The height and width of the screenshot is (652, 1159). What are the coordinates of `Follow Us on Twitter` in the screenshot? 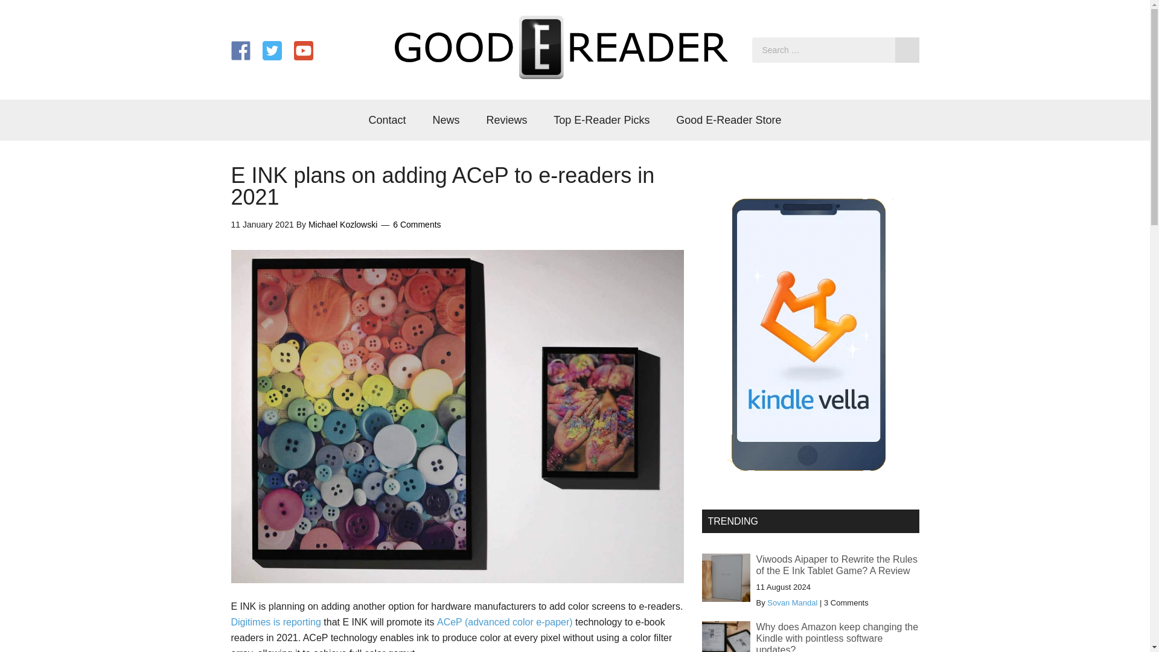 It's located at (272, 51).